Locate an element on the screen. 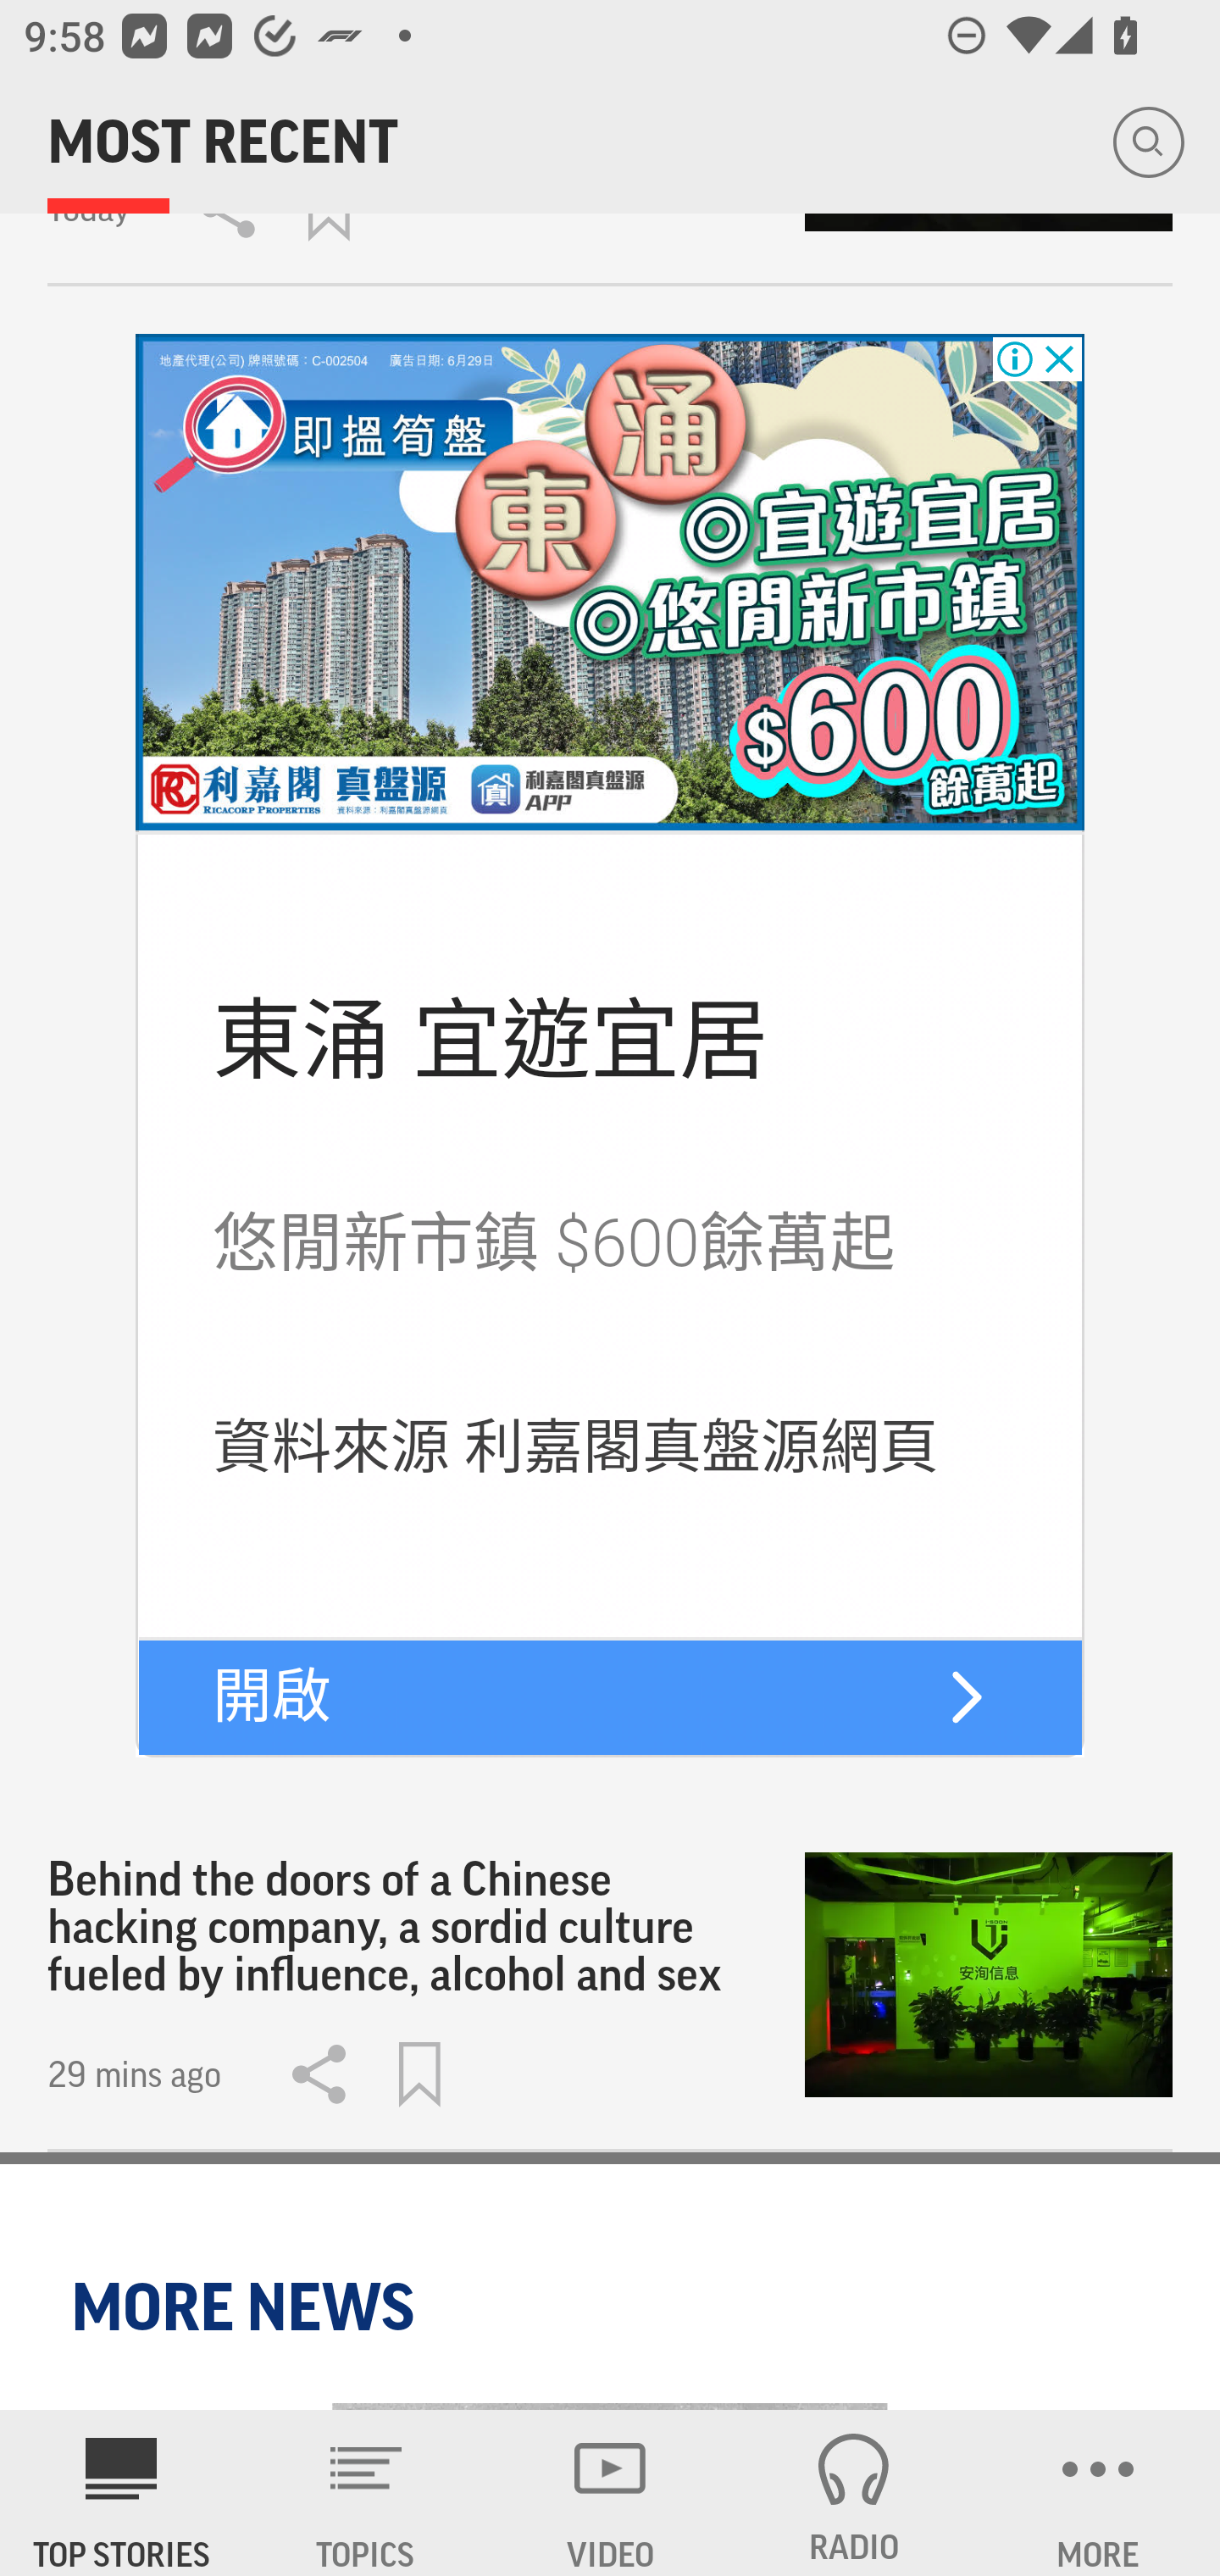 This screenshot has height=2576, width=1220. 資料來源 利嘉閣真盤源網頁 is located at coordinates (576, 1446).